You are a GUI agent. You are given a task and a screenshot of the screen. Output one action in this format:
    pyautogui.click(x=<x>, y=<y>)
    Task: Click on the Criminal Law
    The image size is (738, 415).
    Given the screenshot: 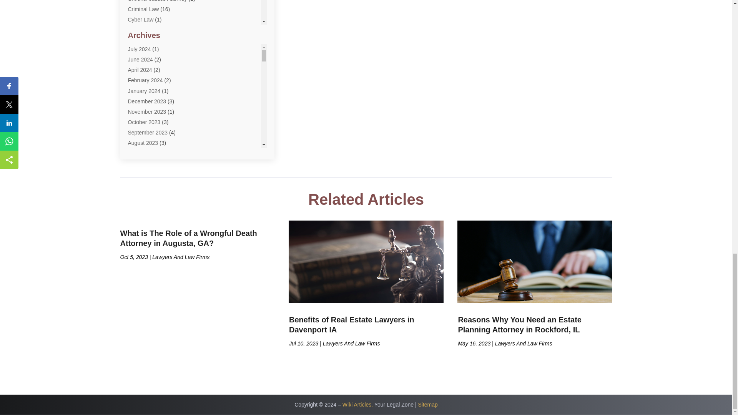 What is the action you would take?
    pyautogui.click(x=143, y=9)
    